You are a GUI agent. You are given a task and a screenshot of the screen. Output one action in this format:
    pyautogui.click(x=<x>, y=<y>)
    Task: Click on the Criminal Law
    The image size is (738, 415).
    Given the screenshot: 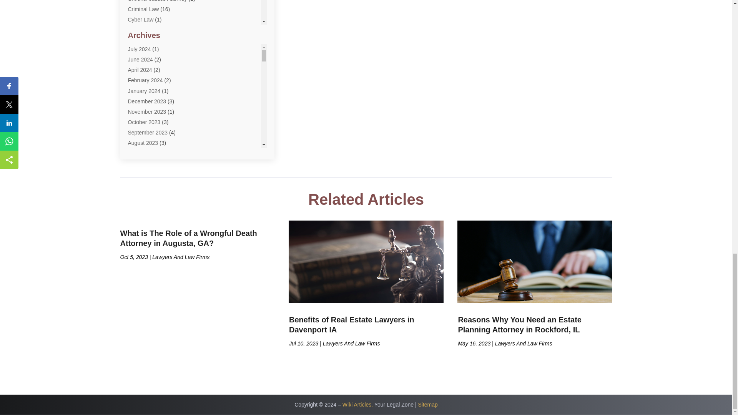 What is the action you would take?
    pyautogui.click(x=143, y=9)
    